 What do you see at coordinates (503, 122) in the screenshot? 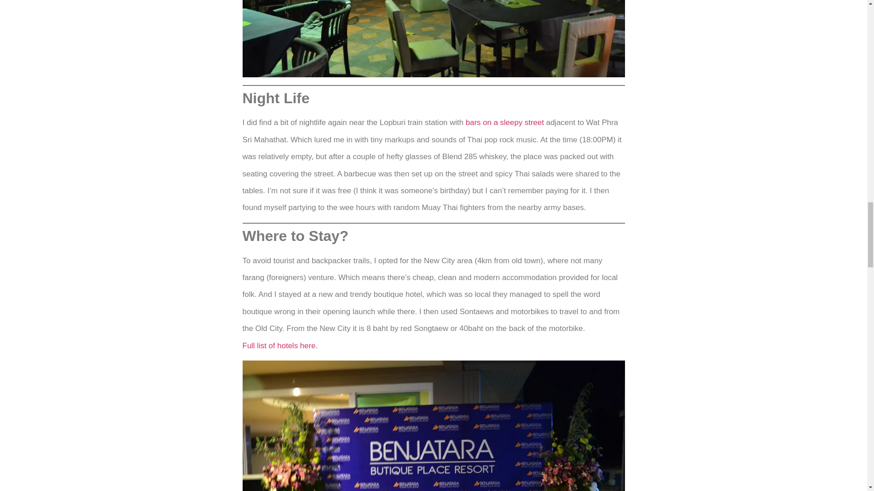
I see `bars on a sleepy street` at bounding box center [503, 122].